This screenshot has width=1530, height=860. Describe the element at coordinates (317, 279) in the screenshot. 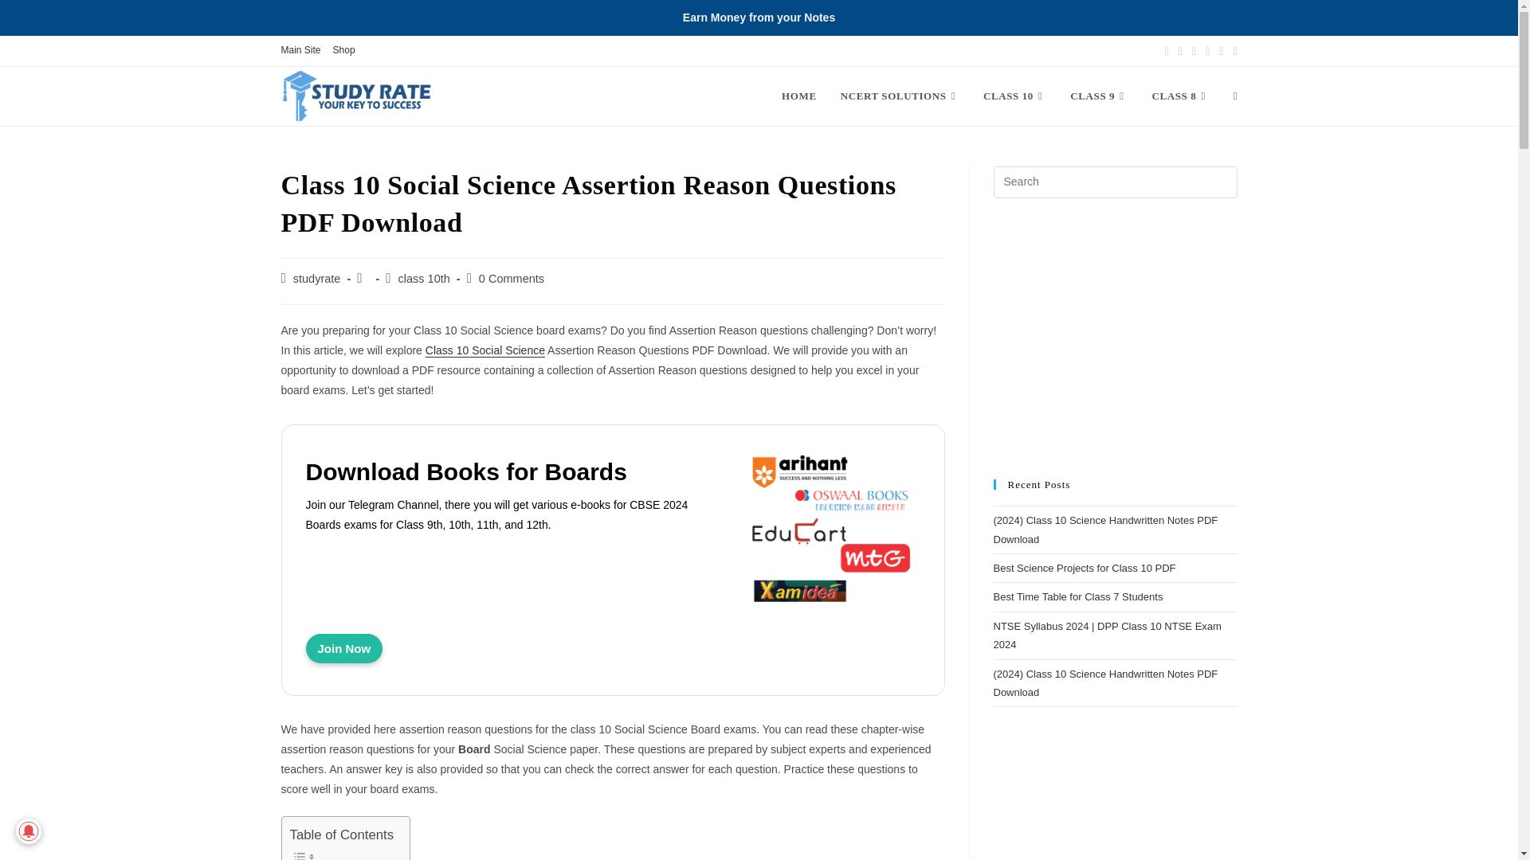

I see `Posts by studyrate` at that location.